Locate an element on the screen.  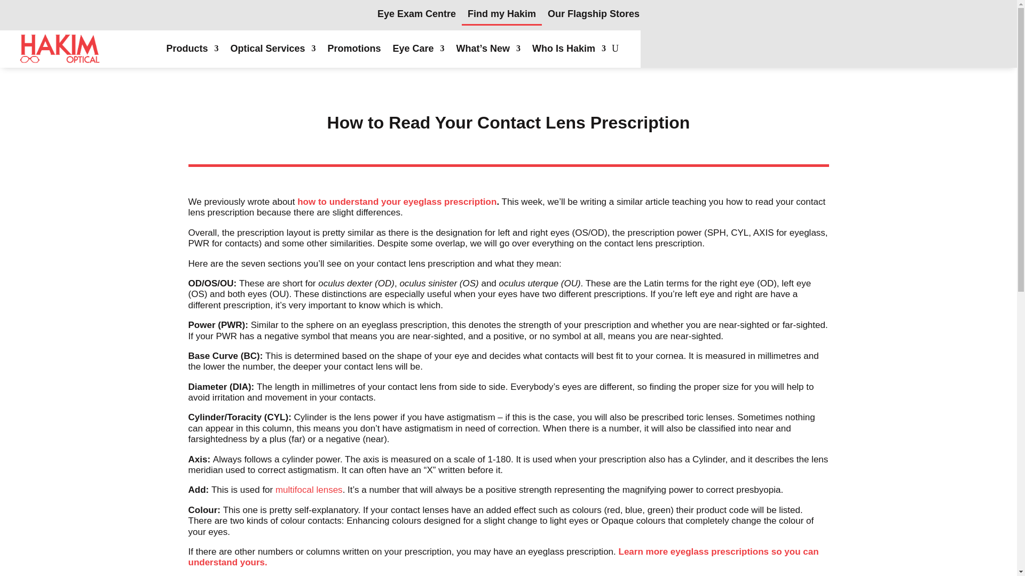
Eye Care is located at coordinates (419, 49).